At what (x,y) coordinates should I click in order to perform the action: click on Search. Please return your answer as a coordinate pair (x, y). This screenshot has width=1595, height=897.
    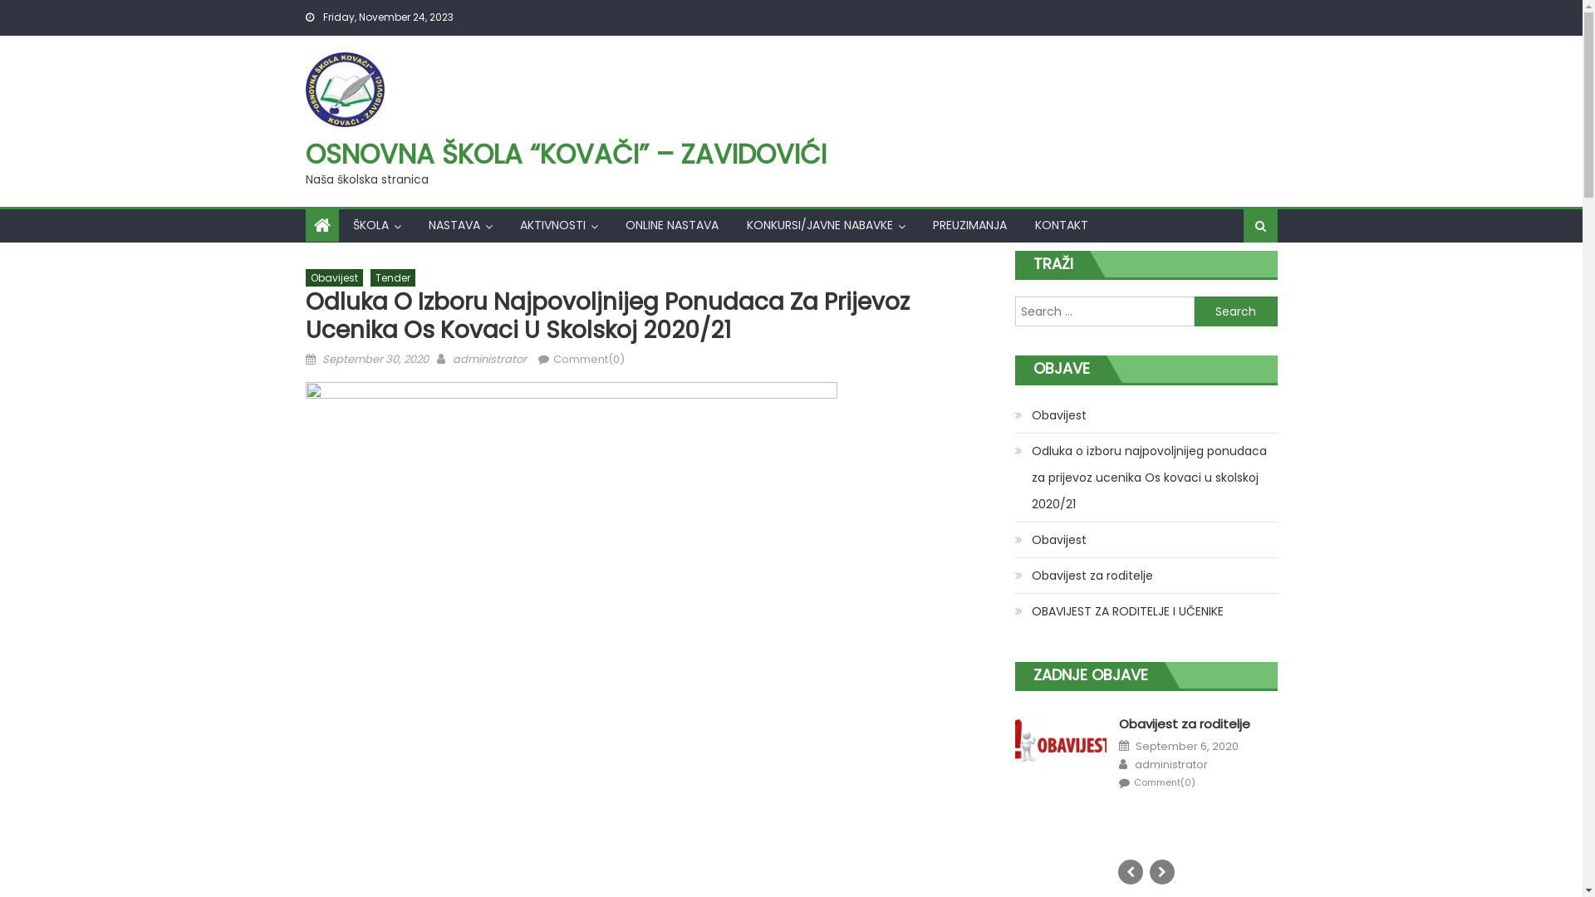
    Looking at the image, I should click on (1236, 311).